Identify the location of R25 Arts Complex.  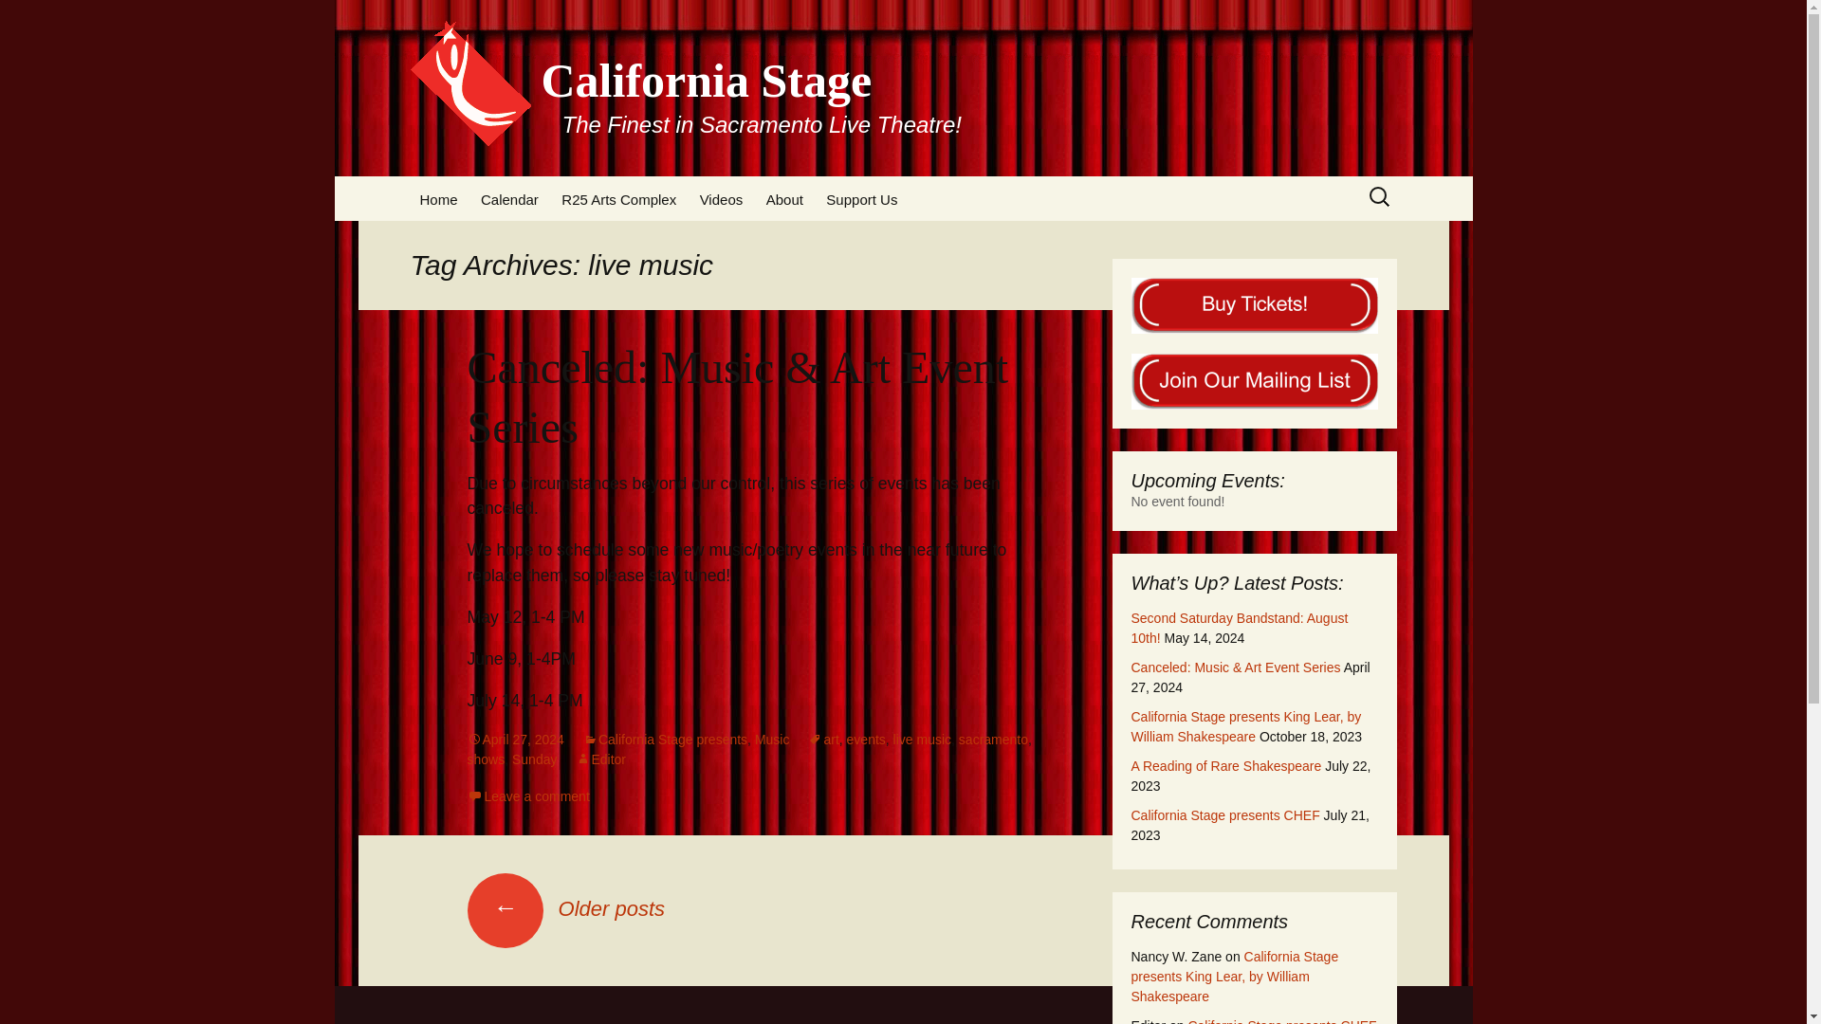
(618, 199).